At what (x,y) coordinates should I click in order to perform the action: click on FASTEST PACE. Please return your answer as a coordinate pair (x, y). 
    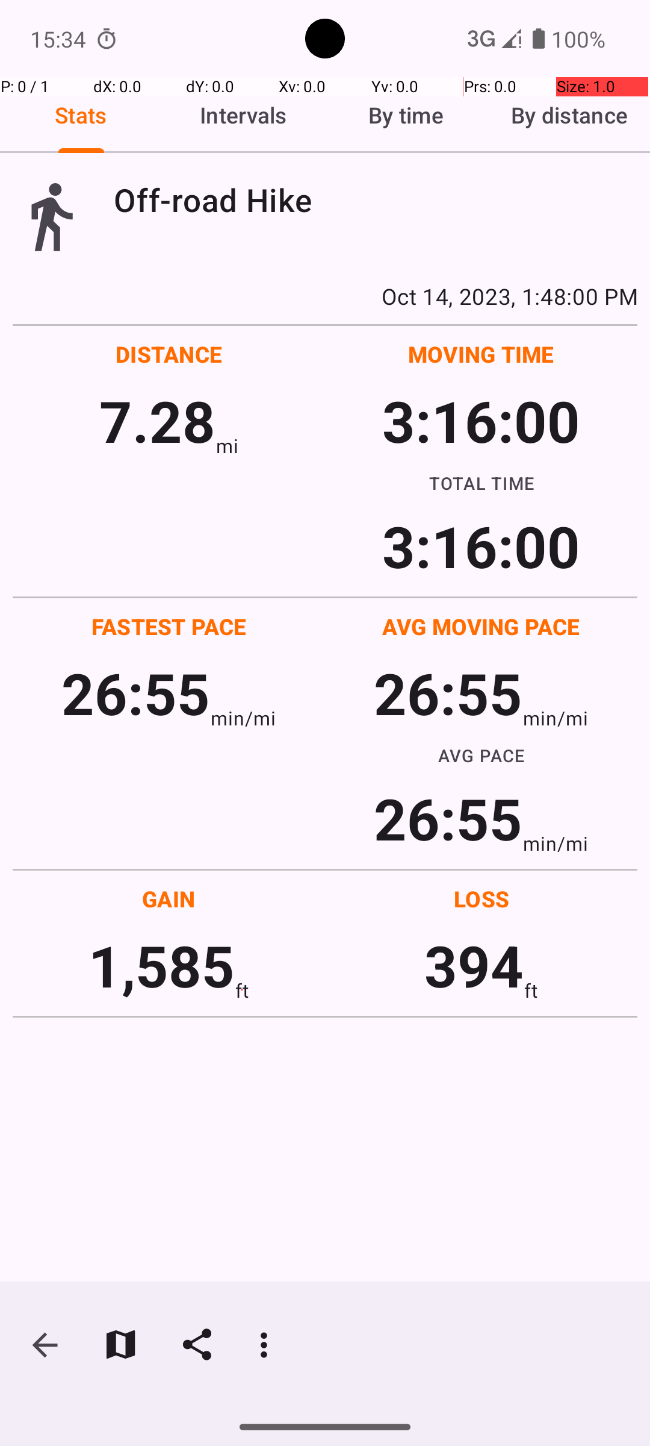
    Looking at the image, I should click on (169, 627).